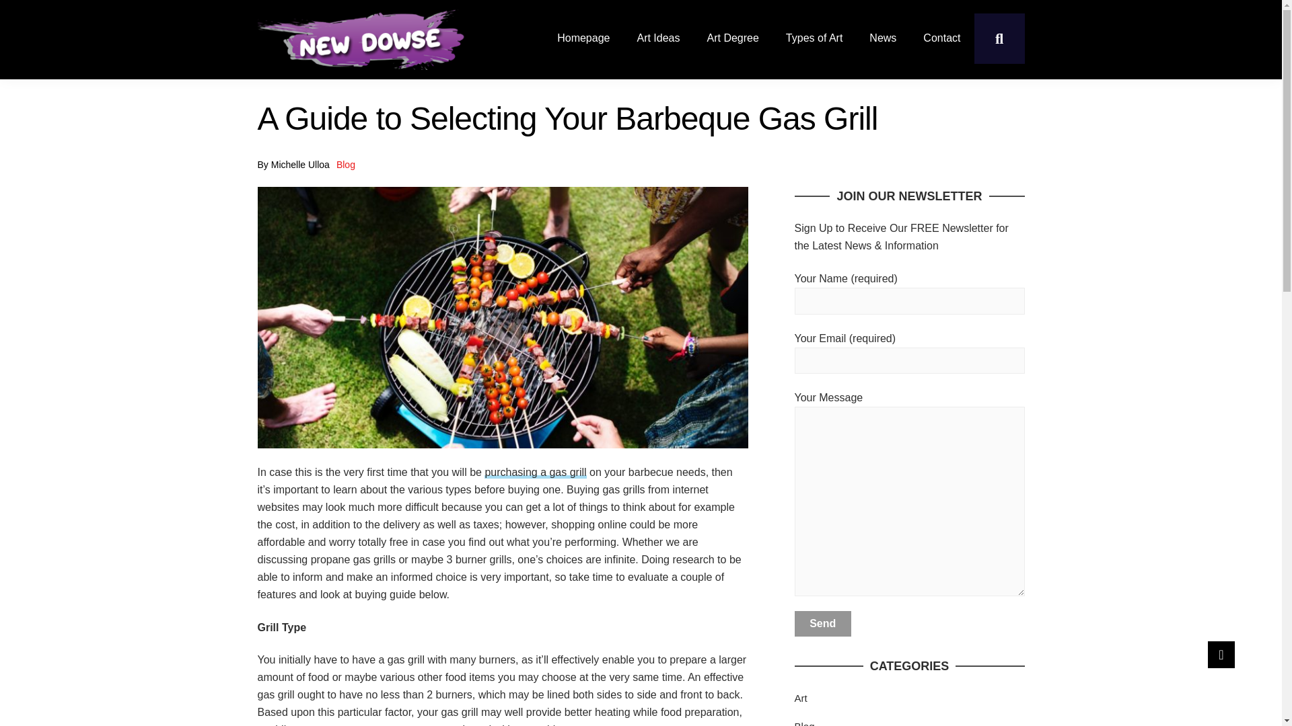  I want to click on Art Ideas, so click(657, 38).